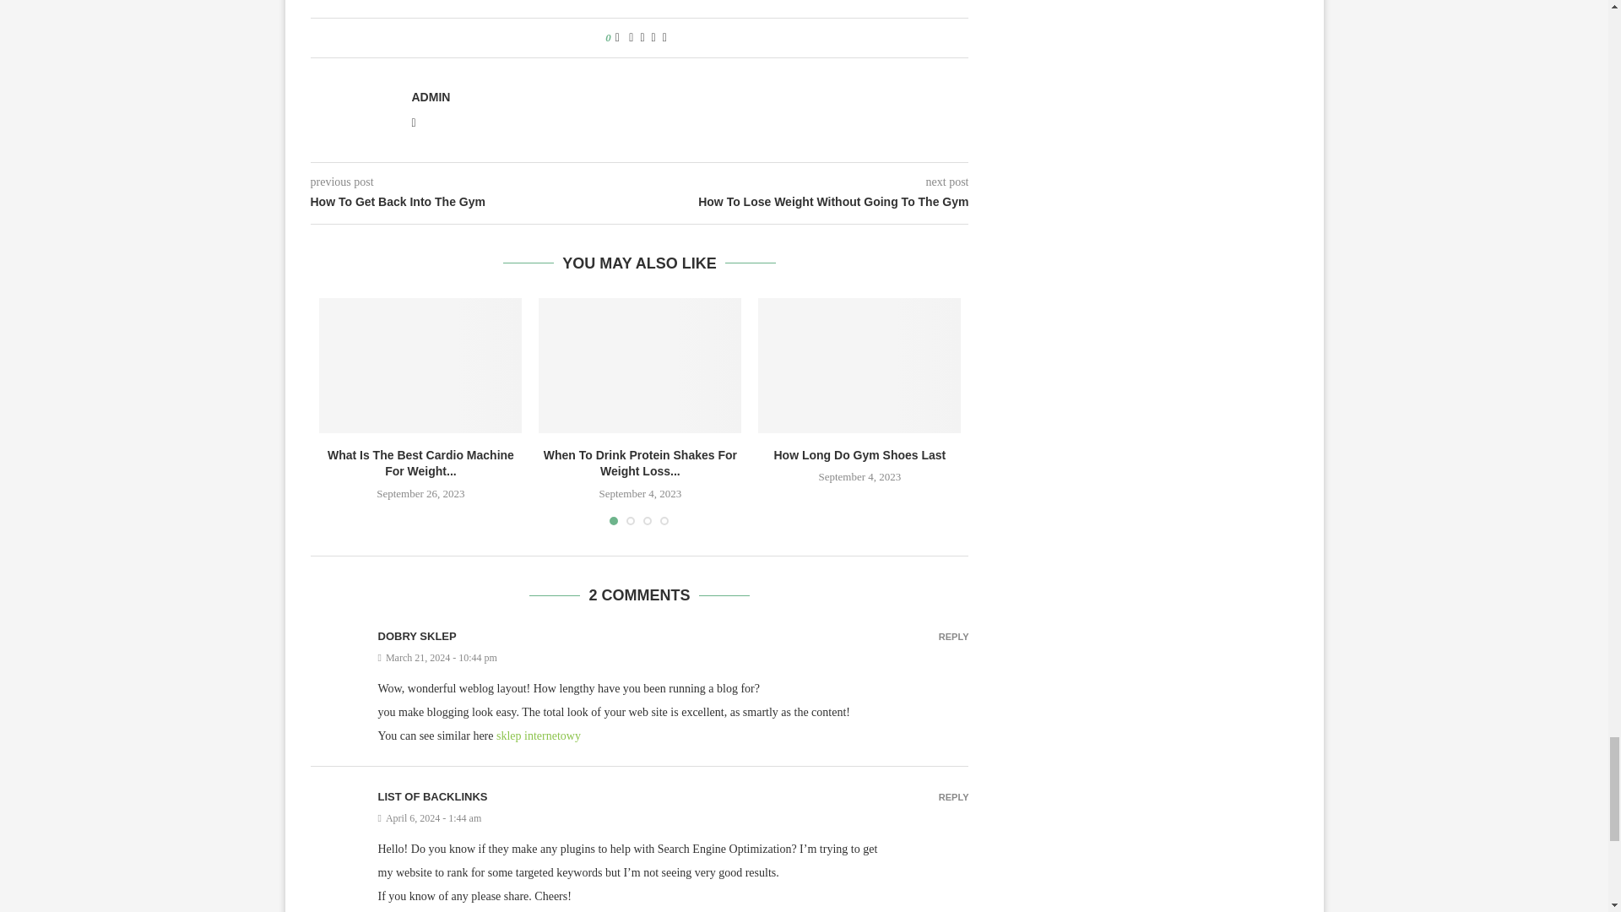 The width and height of the screenshot is (1621, 912). What do you see at coordinates (859, 366) in the screenshot?
I see `How Long Do Gym Shoes Last` at bounding box center [859, 366].